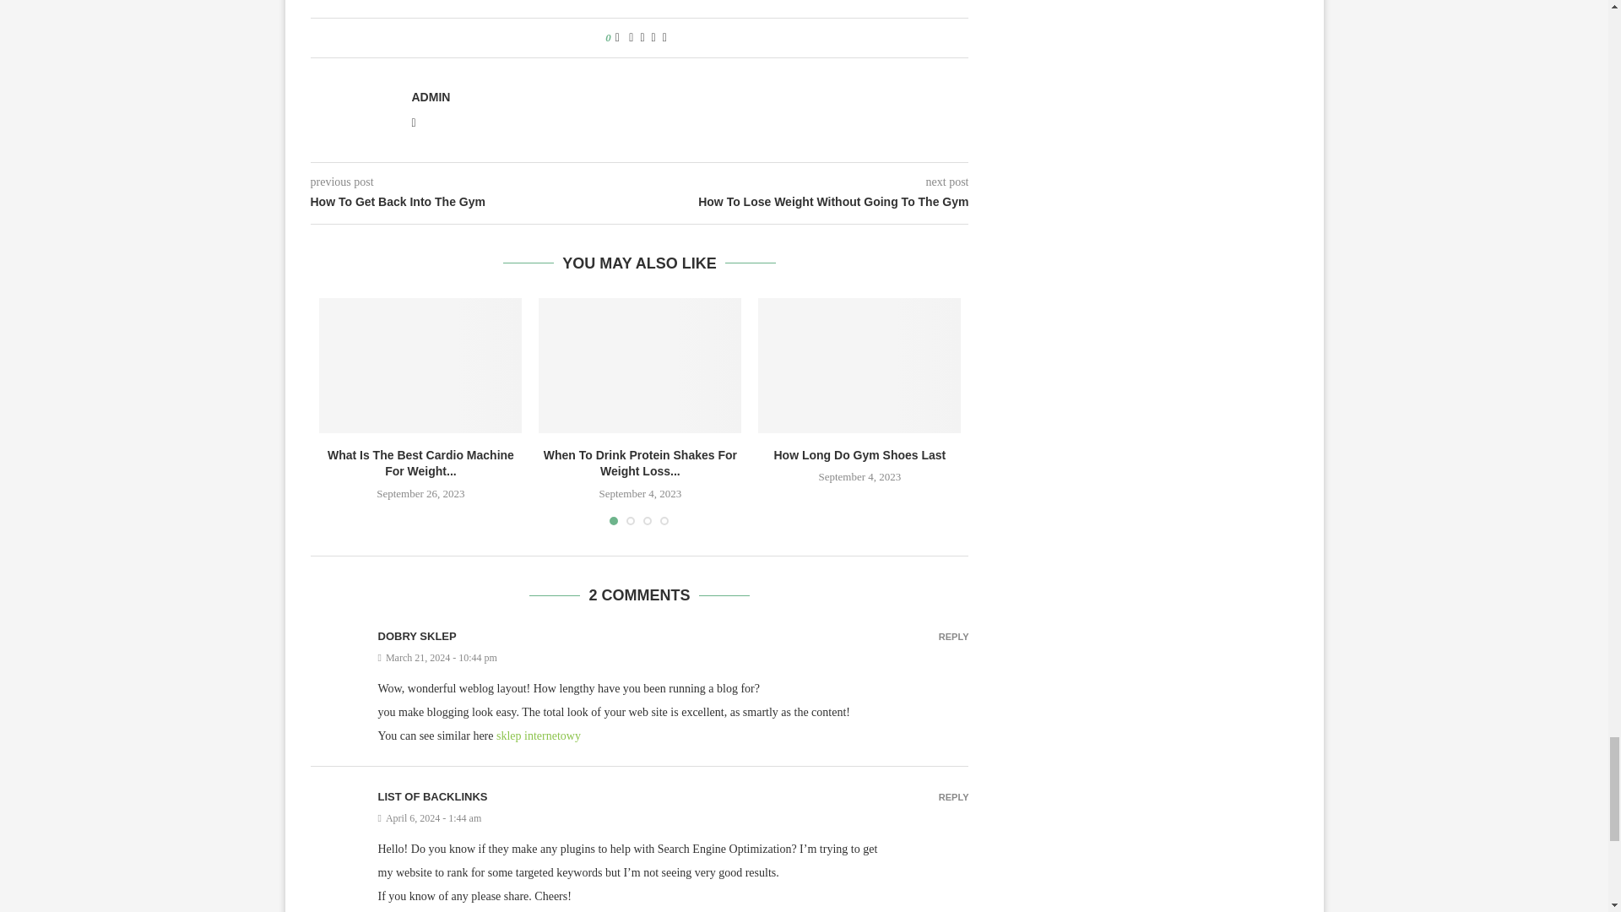 The width and height of the screenshot is (1621, 912). What do you see at coordinates (859, 366) in the screenshot?
I see `How Long Do Gym Shoes Last` at bounding box center [859, 366].